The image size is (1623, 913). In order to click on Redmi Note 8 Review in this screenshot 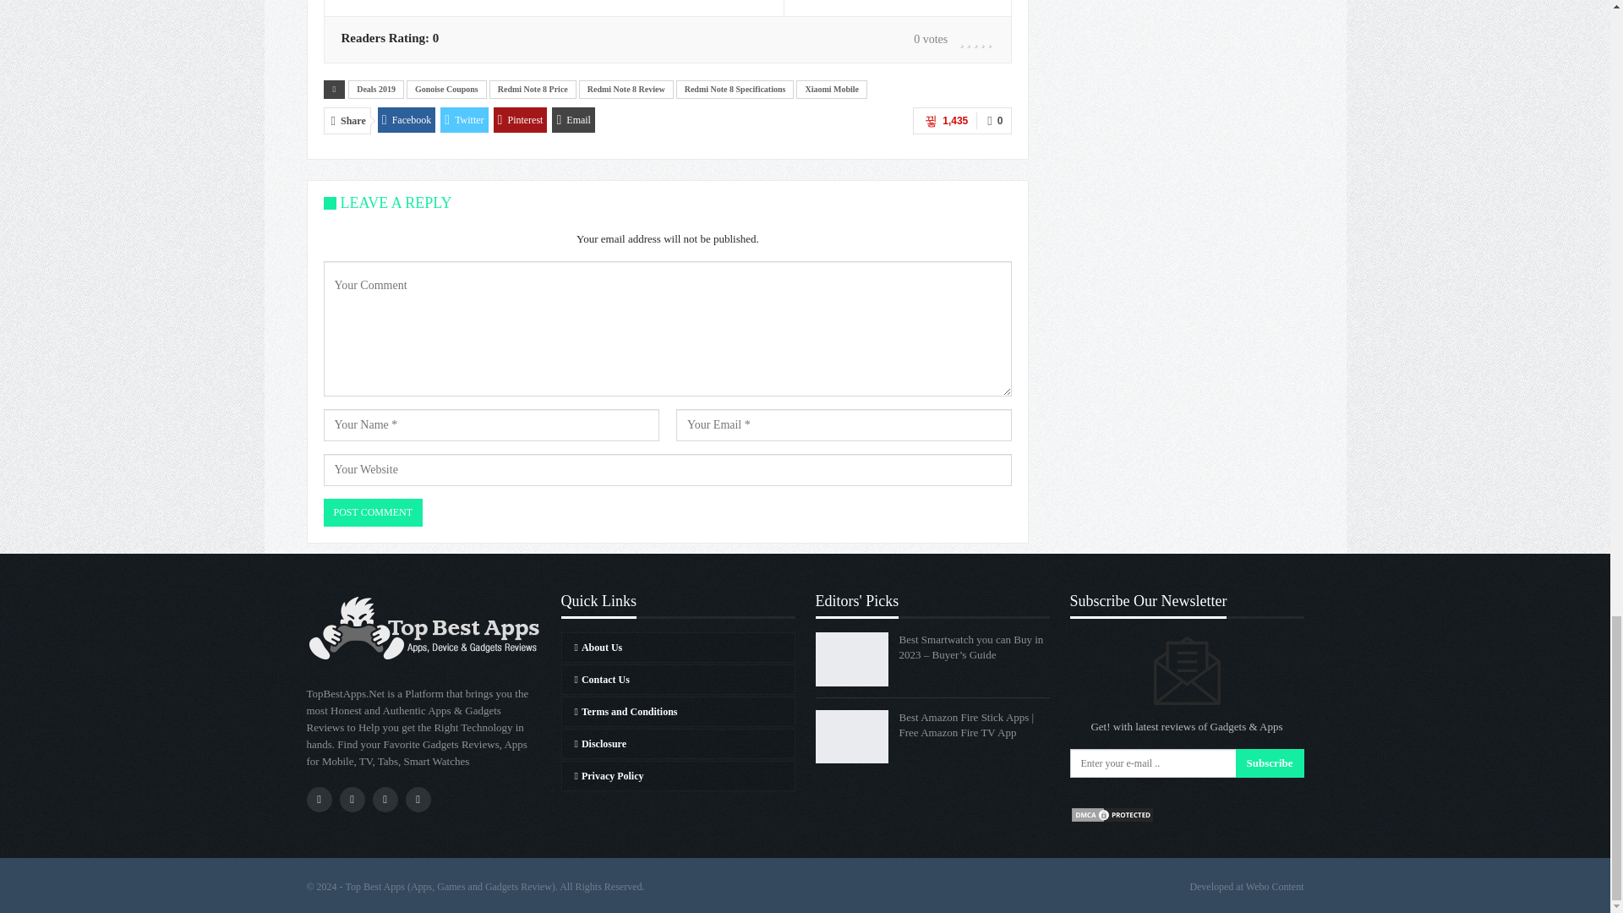, I will do `click(626, 90)`.